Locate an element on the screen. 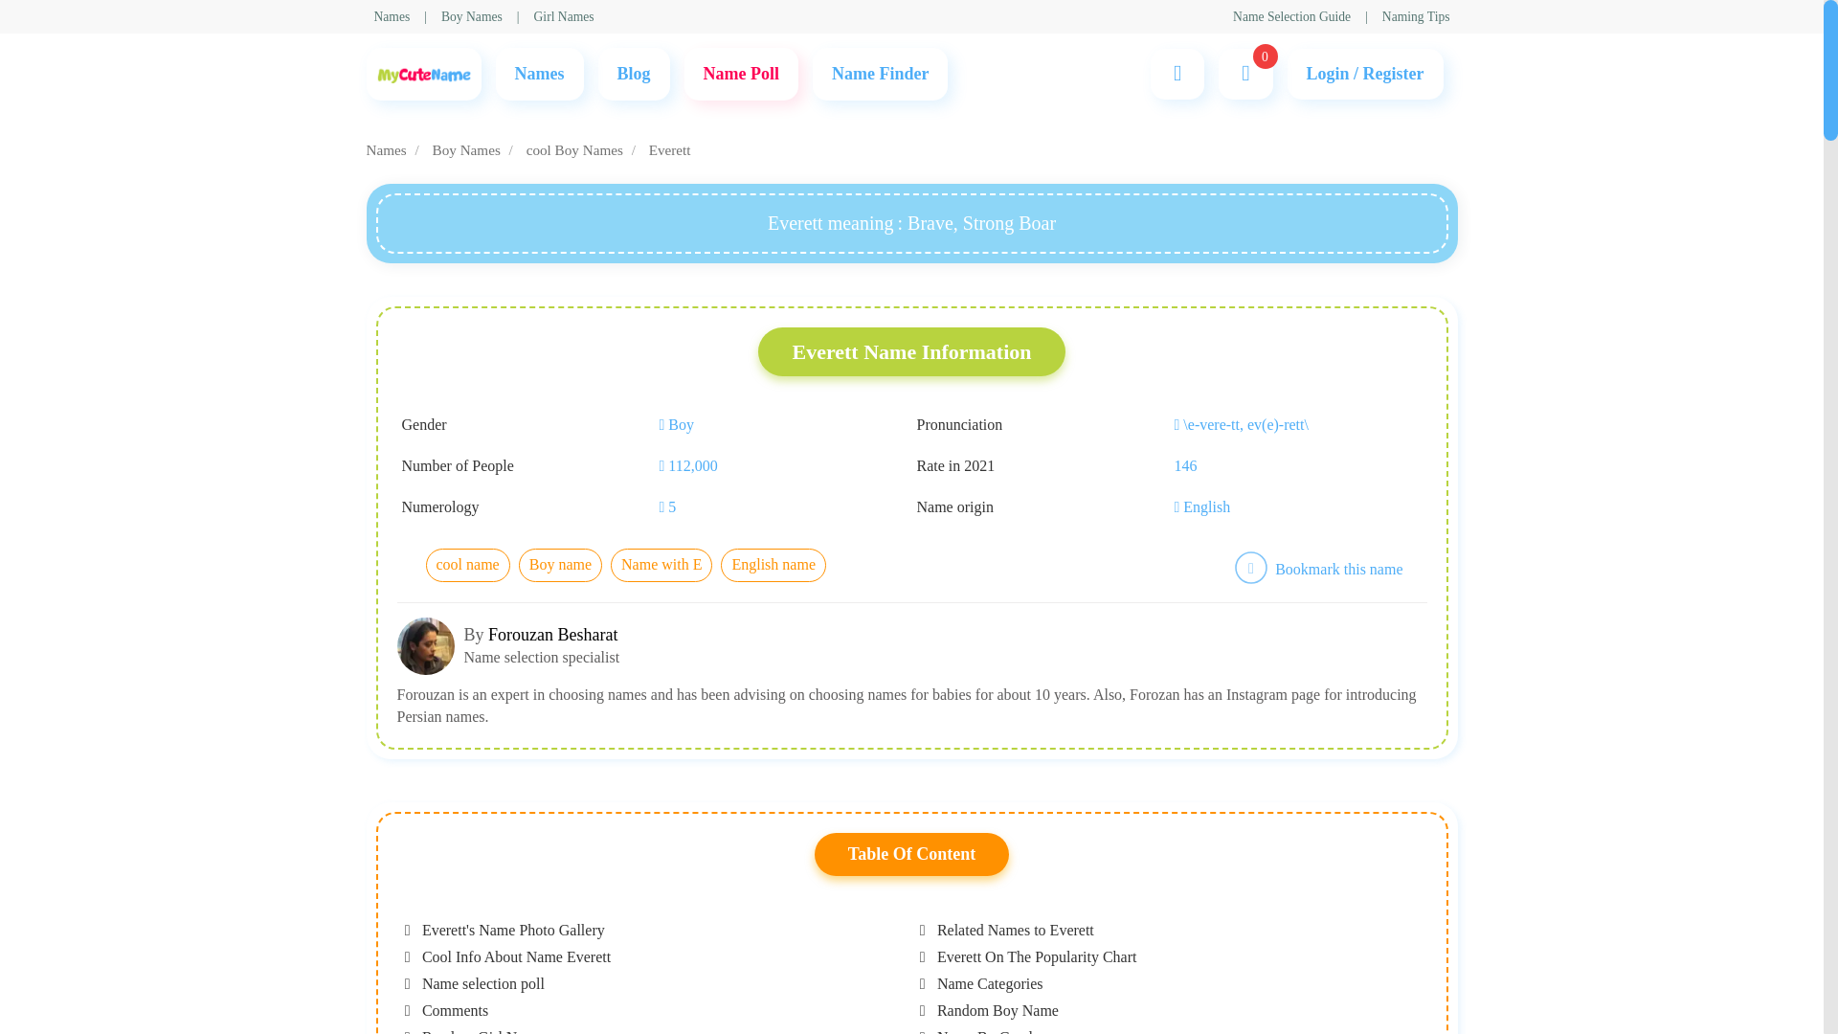 The height and width of the screenshot is (1034, 1838). Girl Names is located at coordinates (672, 326).